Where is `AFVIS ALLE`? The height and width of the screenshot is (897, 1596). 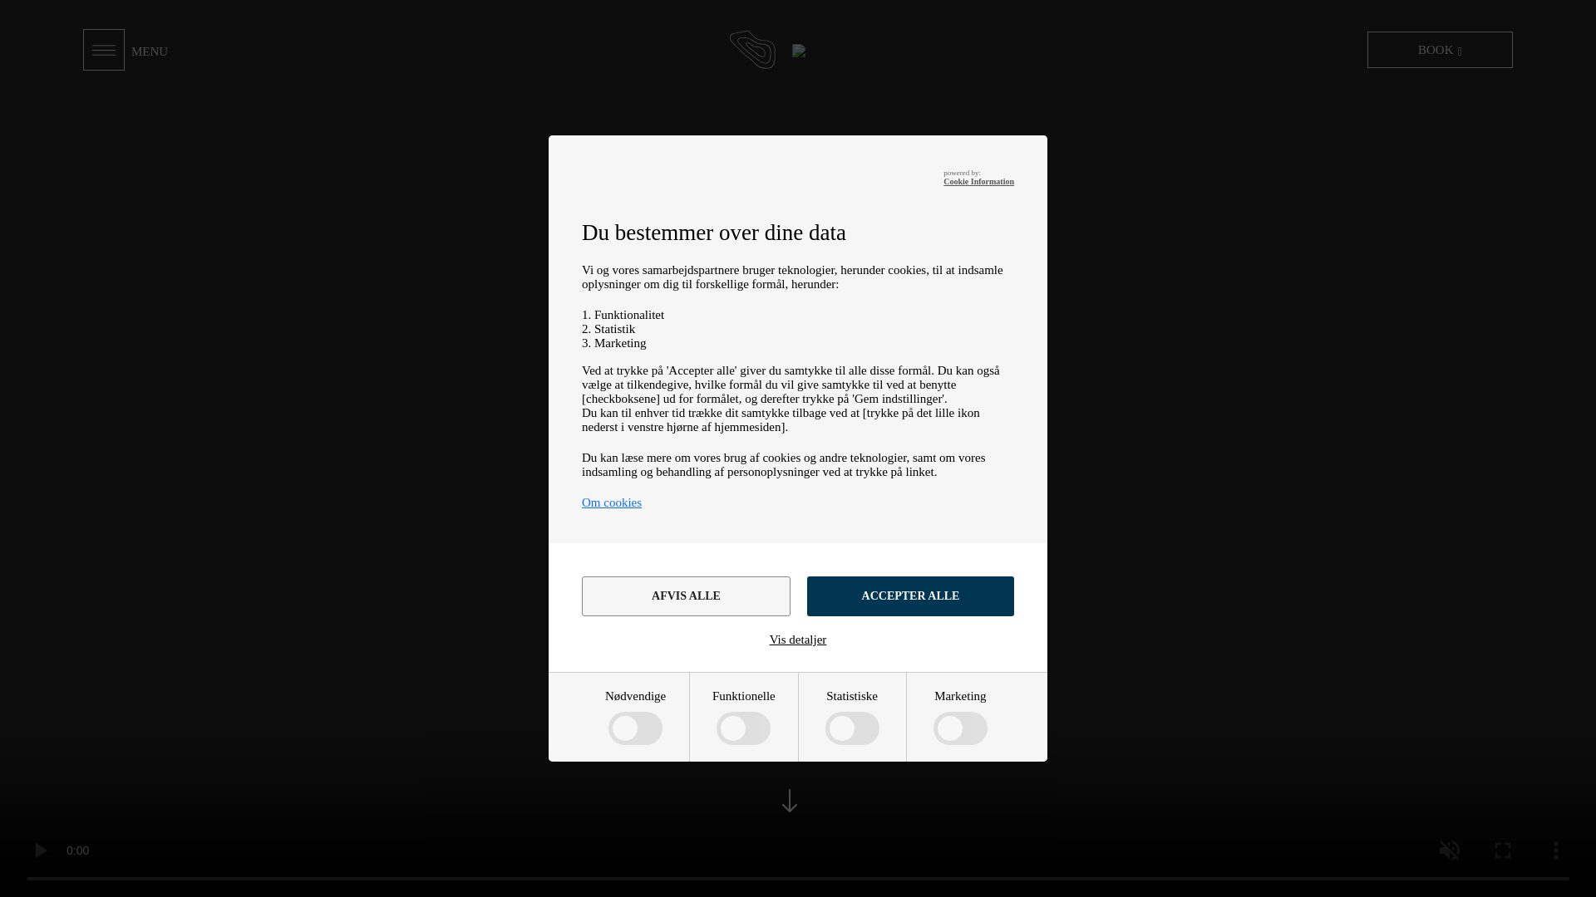
AFVIS ALLE is located at coordinates (686, 596).